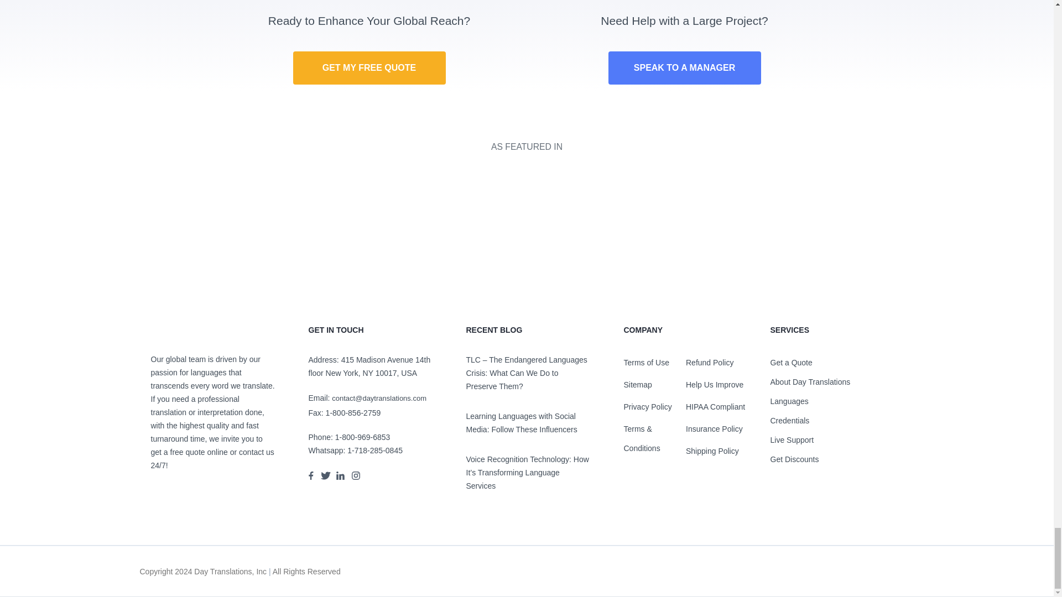 The height and width of the screenshot is (597, 1062). Describe the element at coordinates (866, 575) in the screenshot. I see `DMCA.com Protection Status` at that location.